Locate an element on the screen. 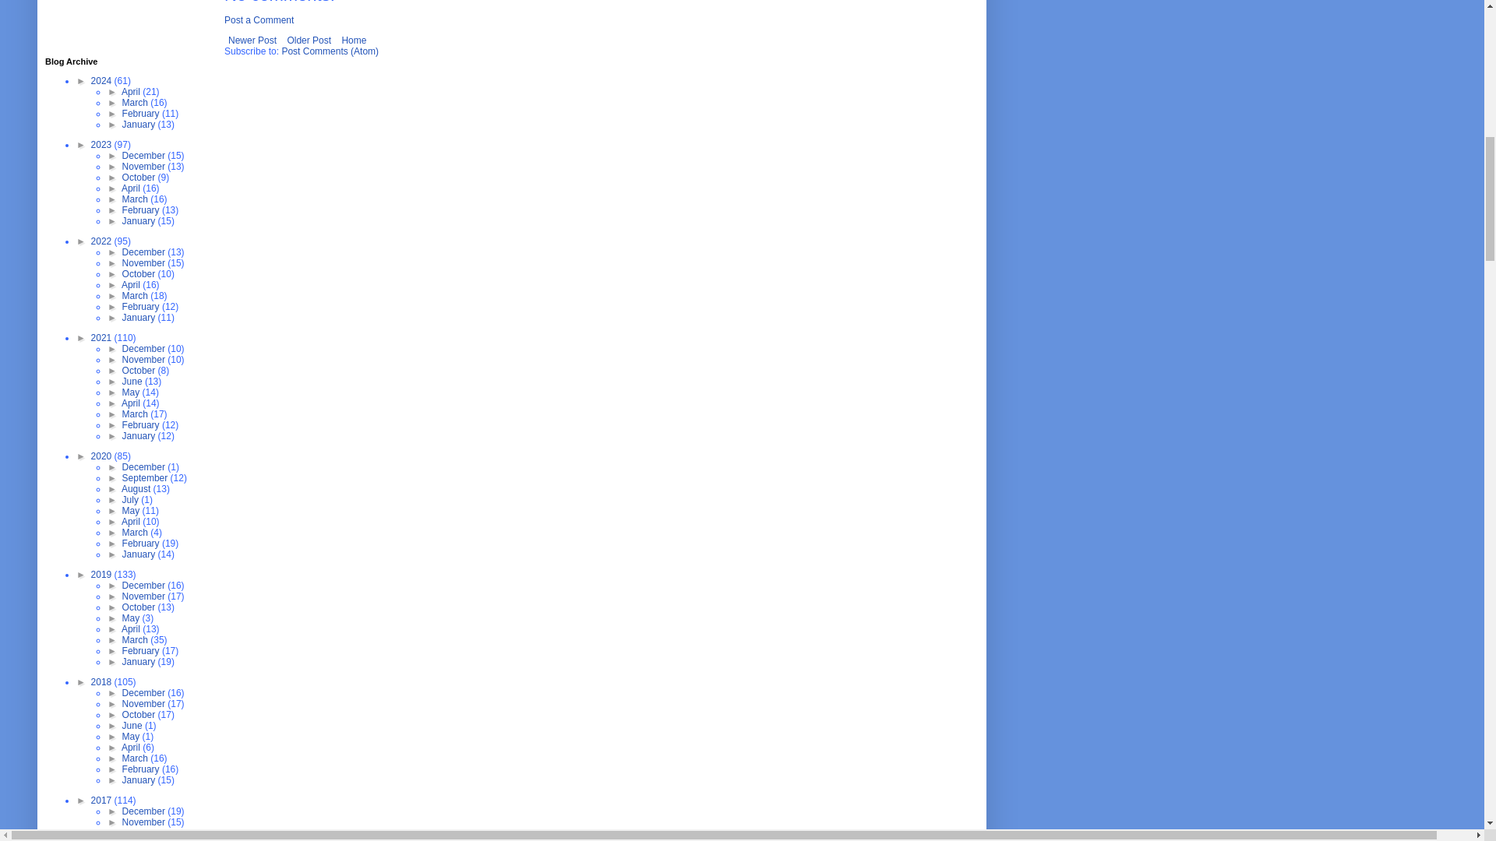  March is located at coordinates (136, 103).